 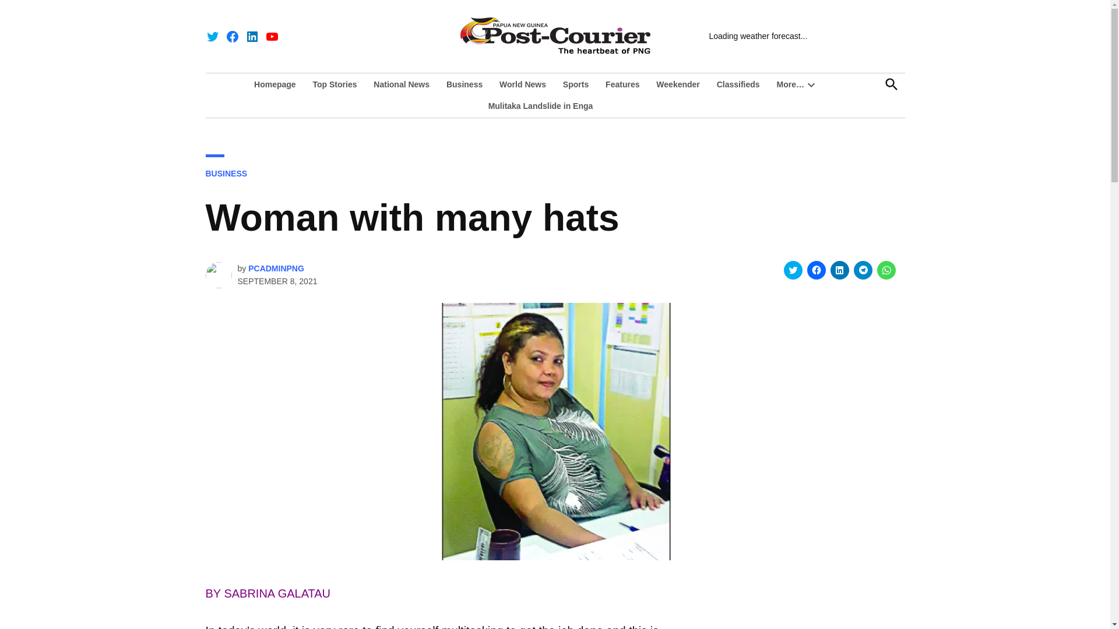 I want to click on Twitter, so click(x=212, y=36).